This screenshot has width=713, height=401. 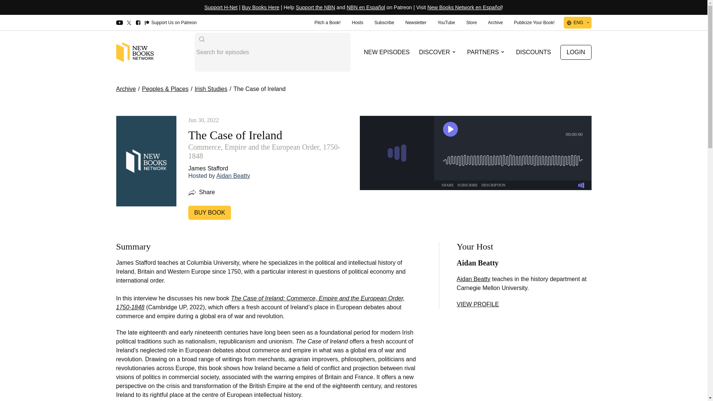 I want to click on Support the NBN, so click(x=315, y=7).